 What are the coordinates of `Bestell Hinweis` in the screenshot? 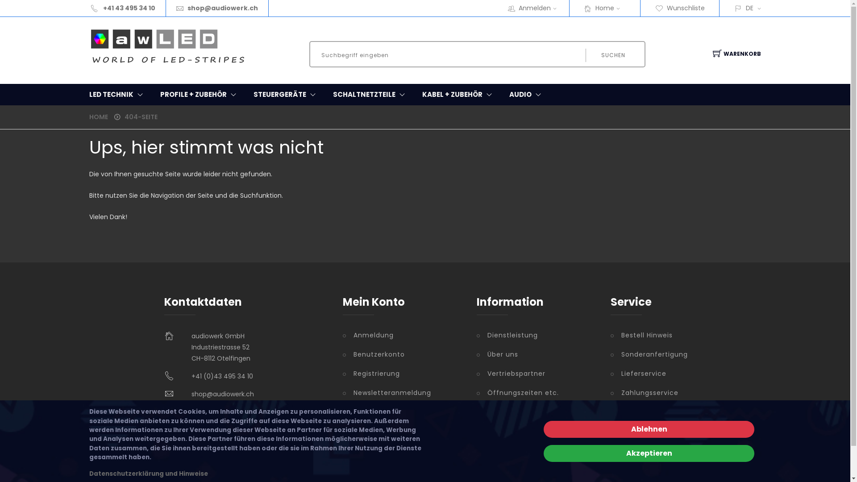 It's located at (649, 336).